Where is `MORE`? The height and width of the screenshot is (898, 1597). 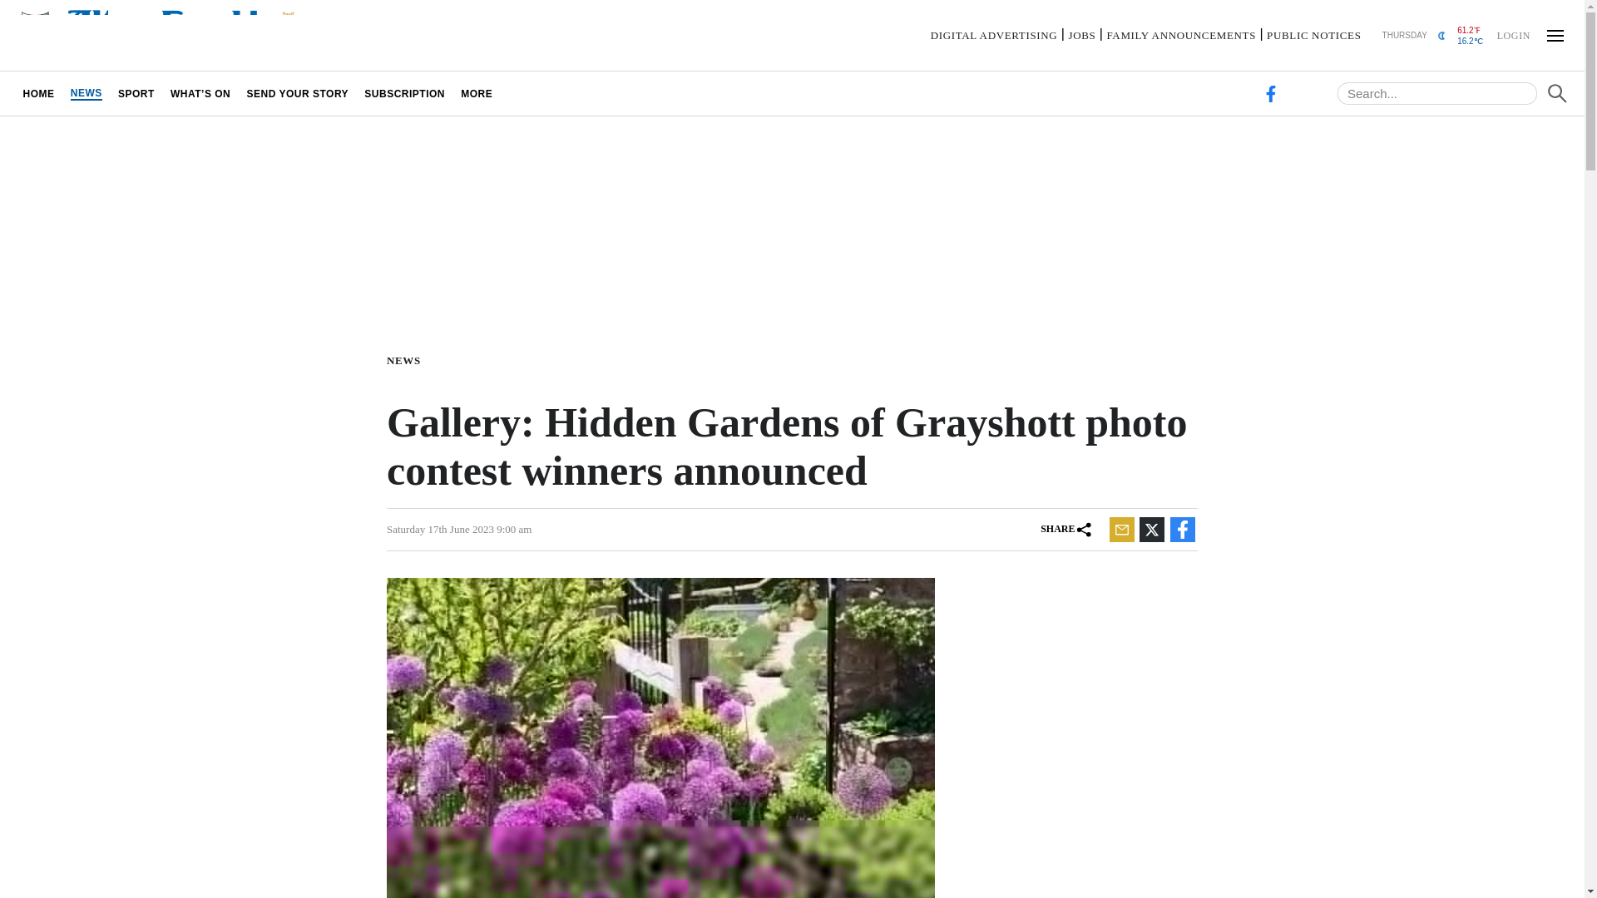 MORE is located at coordinates (477, 93).